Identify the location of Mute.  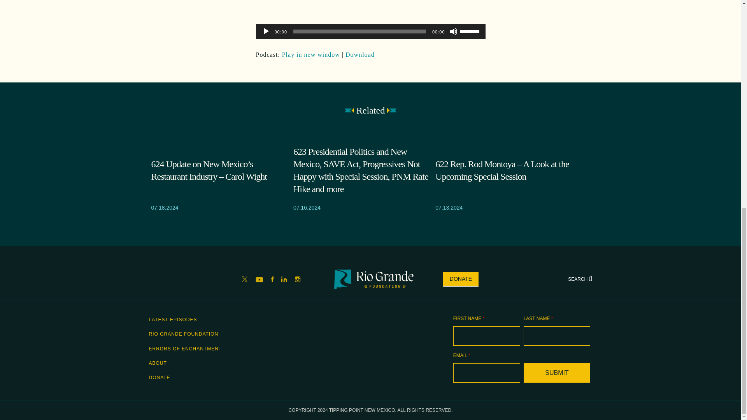
(453, 31).